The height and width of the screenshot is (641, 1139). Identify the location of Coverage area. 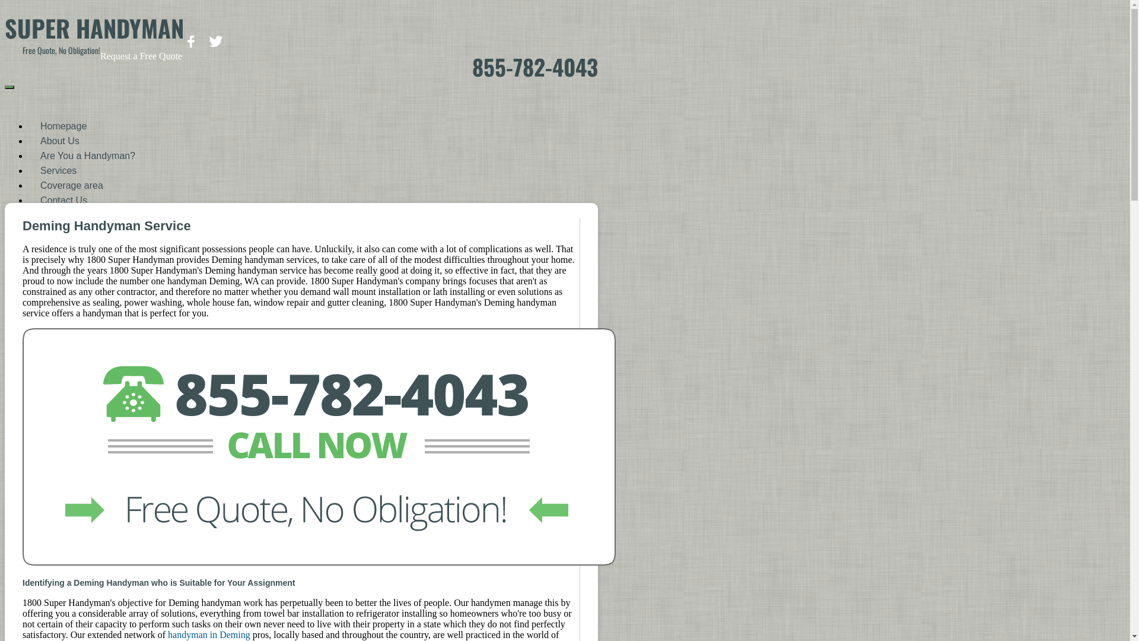
(72, 186).